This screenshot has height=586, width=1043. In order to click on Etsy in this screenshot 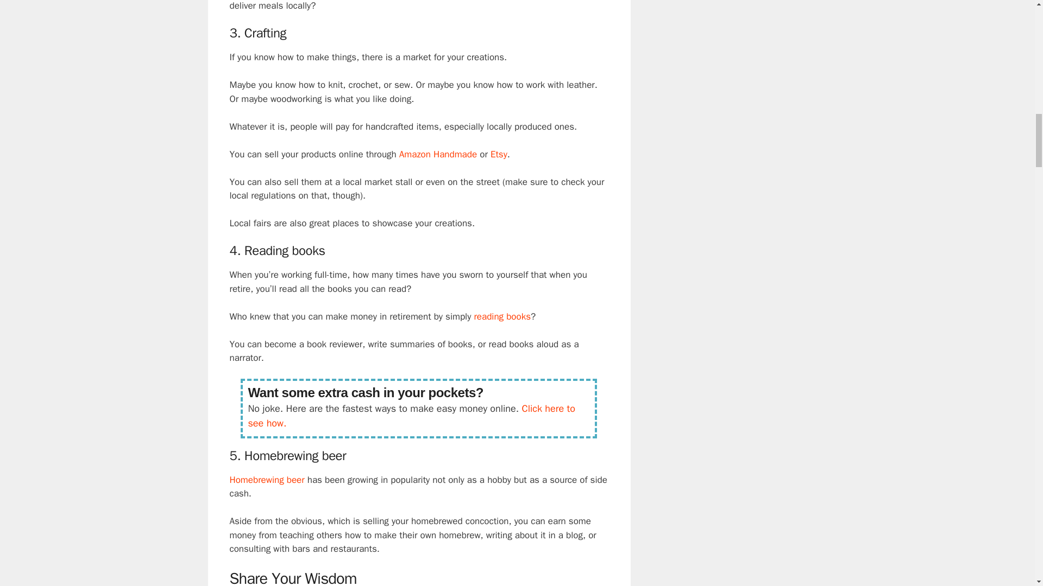, I will do `click(499, 154)`.